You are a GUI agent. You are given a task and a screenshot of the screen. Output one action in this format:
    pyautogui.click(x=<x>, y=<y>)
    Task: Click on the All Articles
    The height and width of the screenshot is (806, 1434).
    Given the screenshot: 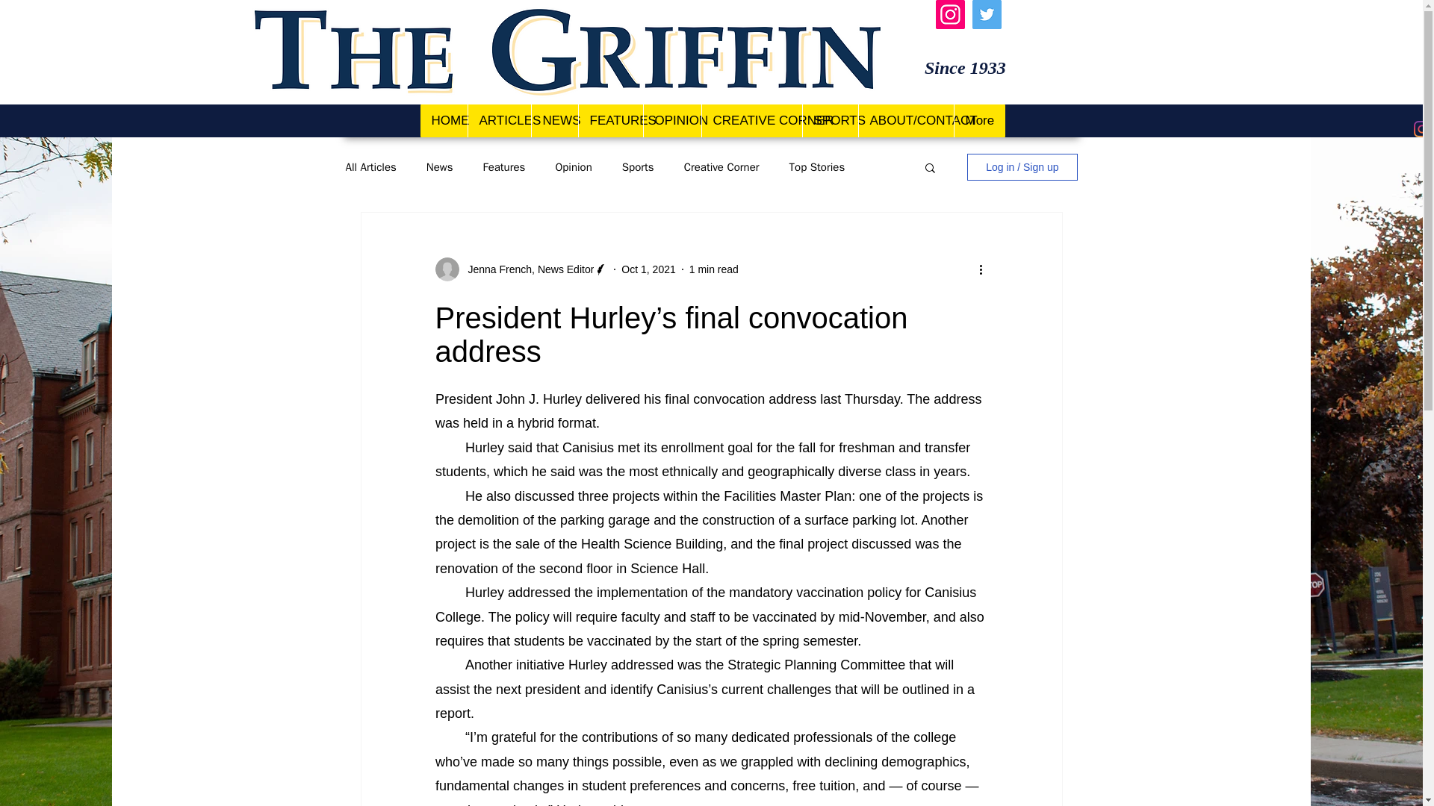 What is the action you would take?
    pyautogui.click(x=370, y=166)
    